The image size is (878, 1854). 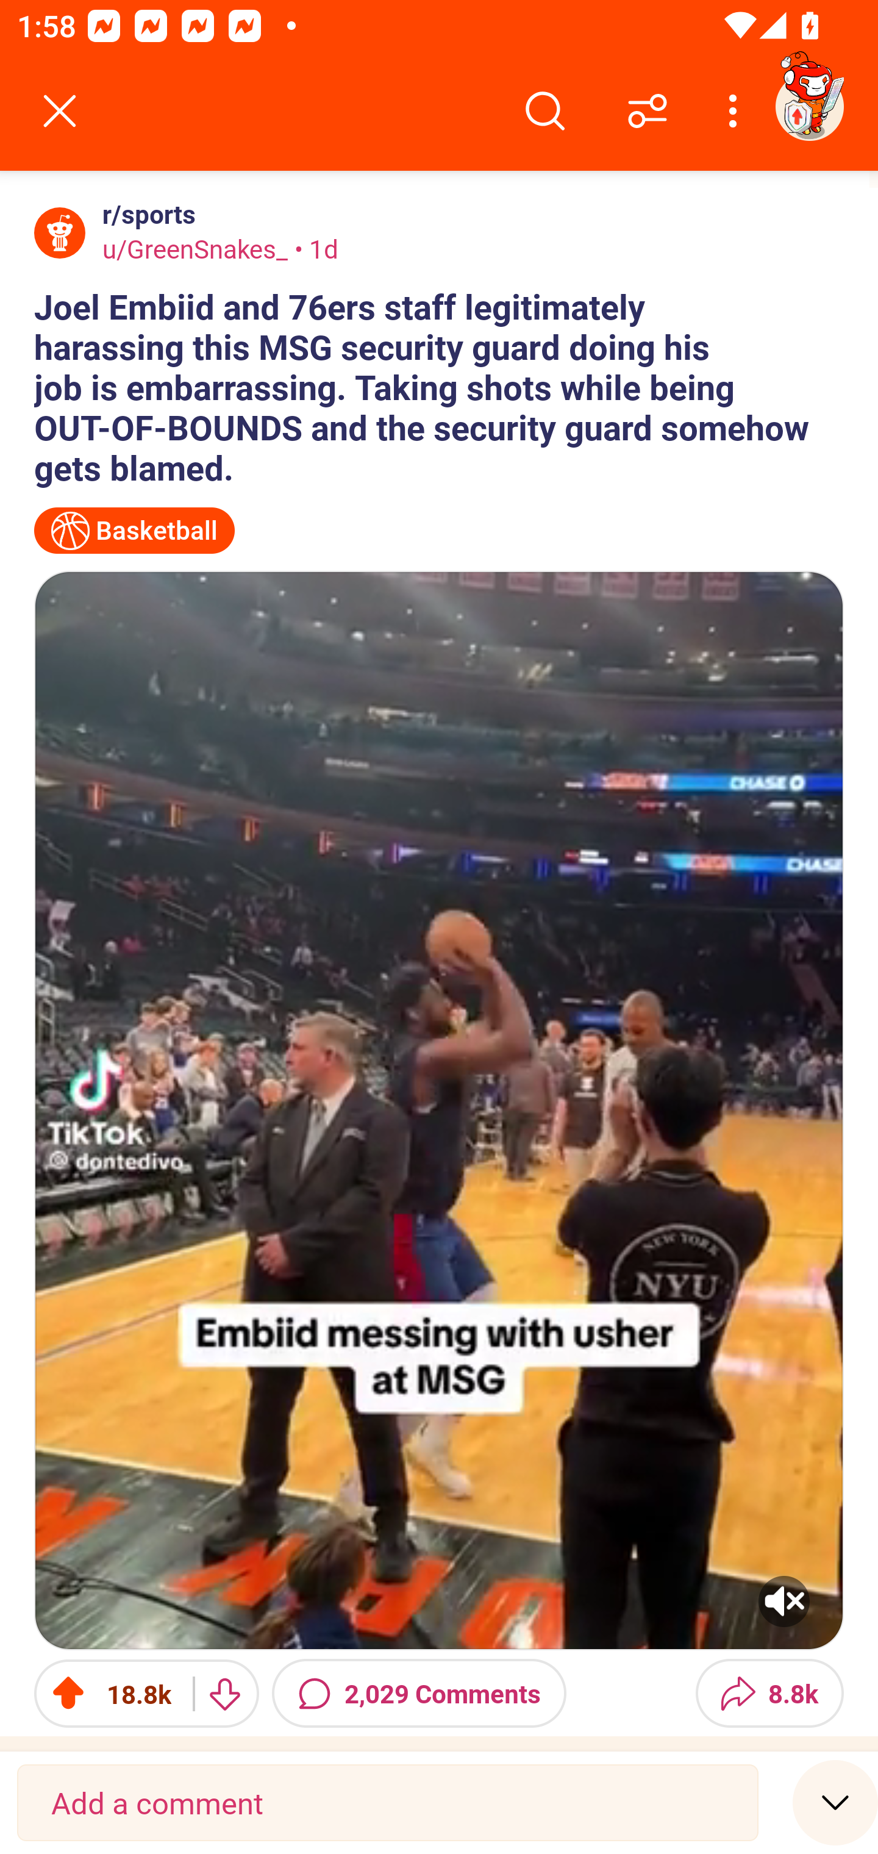 What do you see at coordinates (809, 106) in the screenshot?
I see `TestAppium002 account` at bounding box center [809, 106].